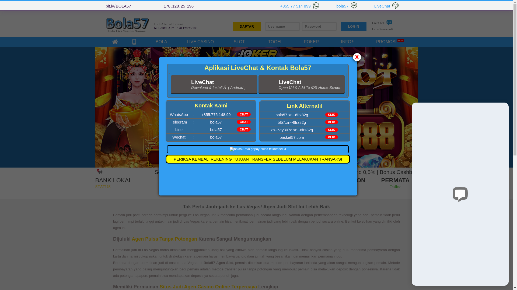 The image size is (517, 290). I want to click on PROMOSI, so click(386, 42).